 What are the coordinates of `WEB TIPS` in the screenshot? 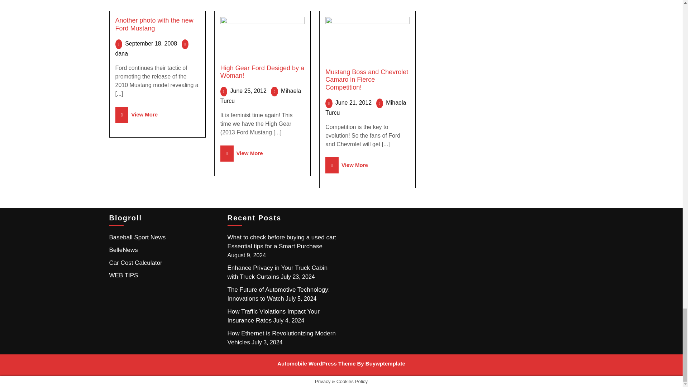 It's located at (123, 275).